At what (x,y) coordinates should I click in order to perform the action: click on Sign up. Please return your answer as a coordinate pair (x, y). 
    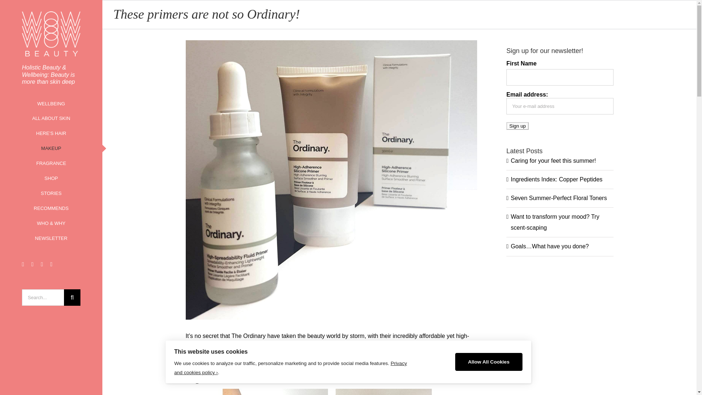
    Looking at the image, I should click on (517, 126).